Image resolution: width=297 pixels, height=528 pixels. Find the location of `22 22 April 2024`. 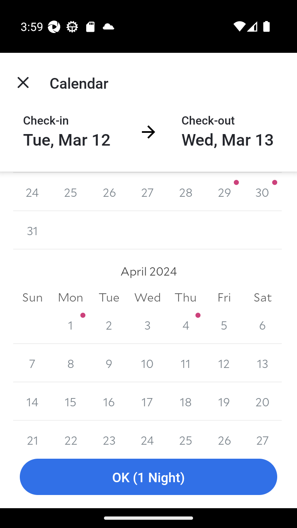

22 22 April 2024 is located at coordinates (71, 433).